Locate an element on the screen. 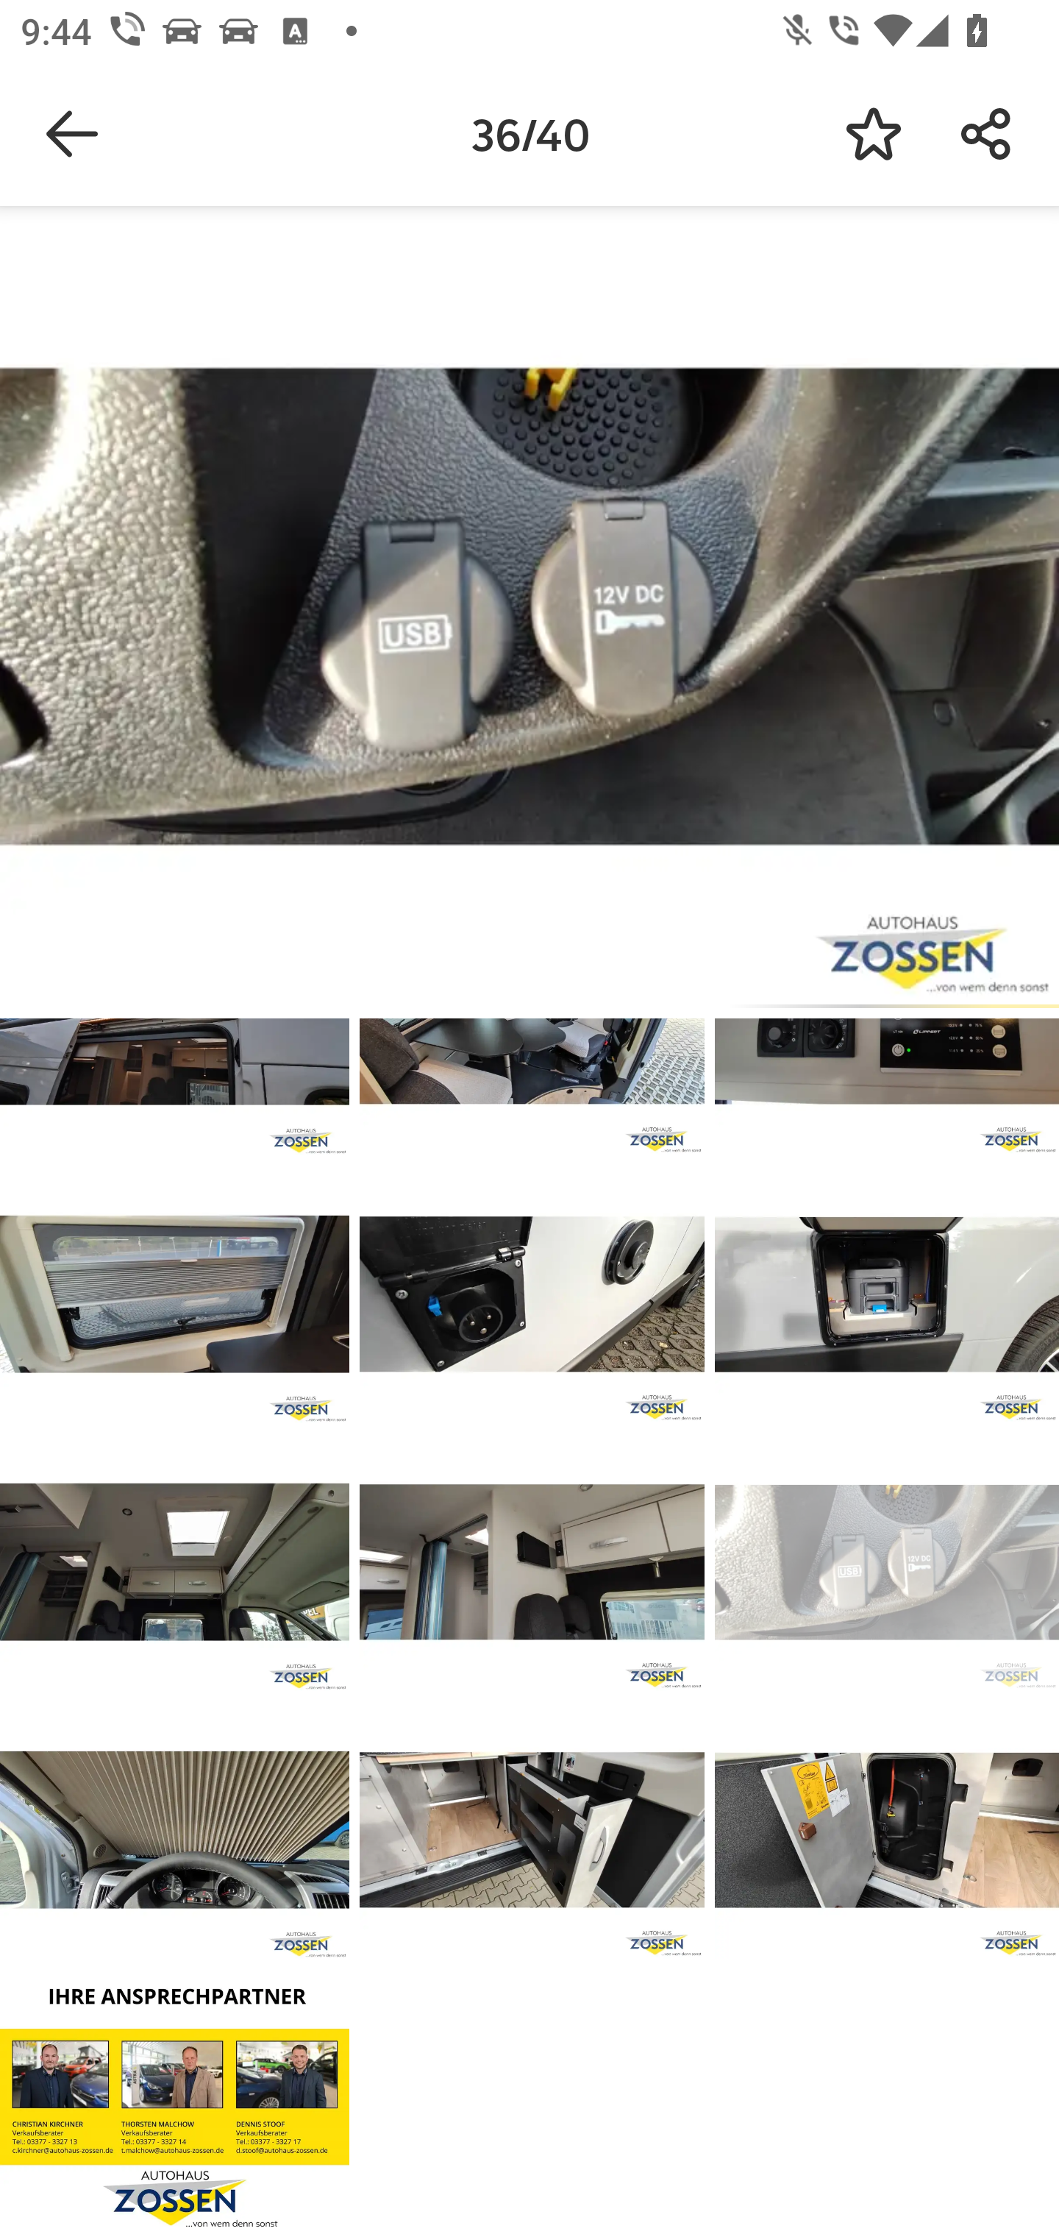  share button is located at coordinates (987, 134).